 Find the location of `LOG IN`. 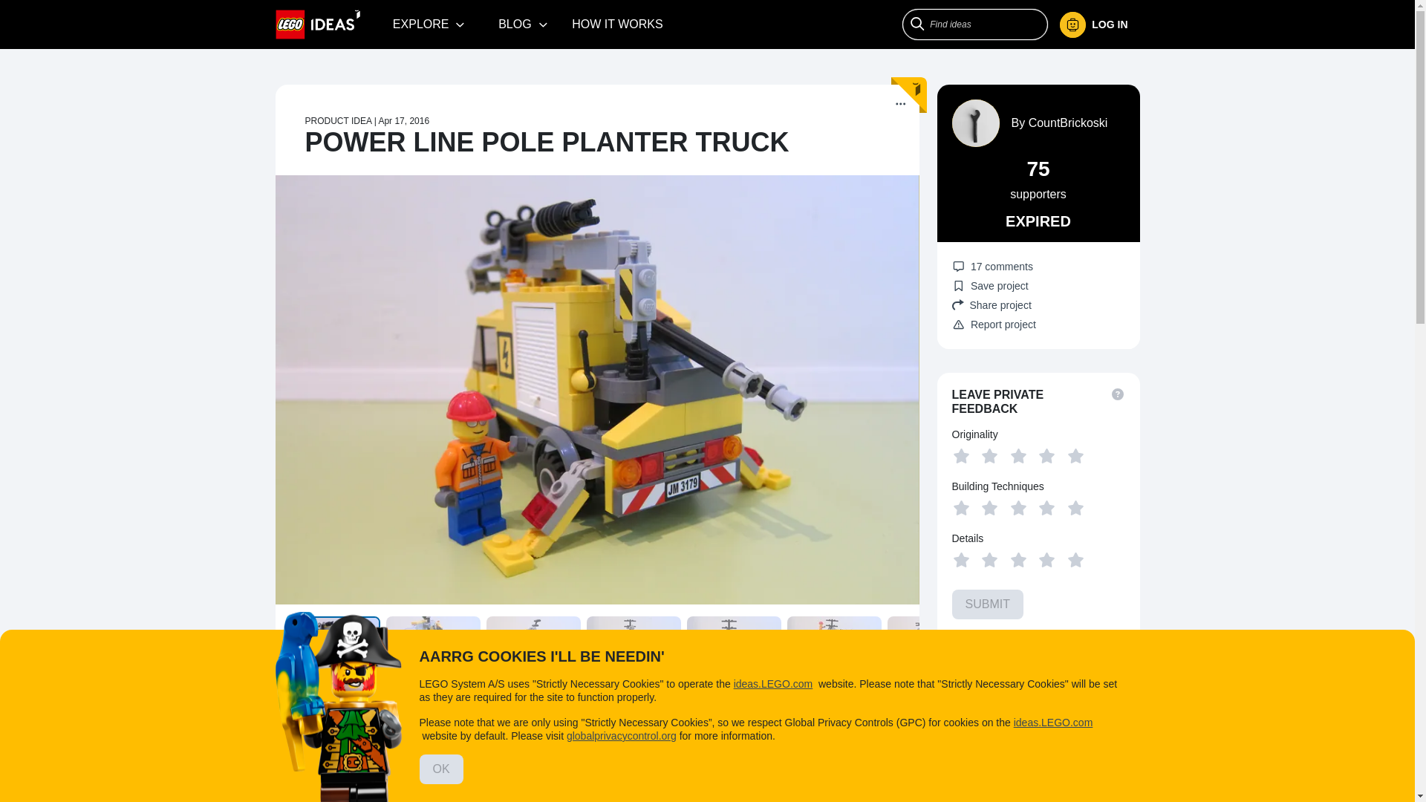

LOG IN is located at coordinates (1099, 25).